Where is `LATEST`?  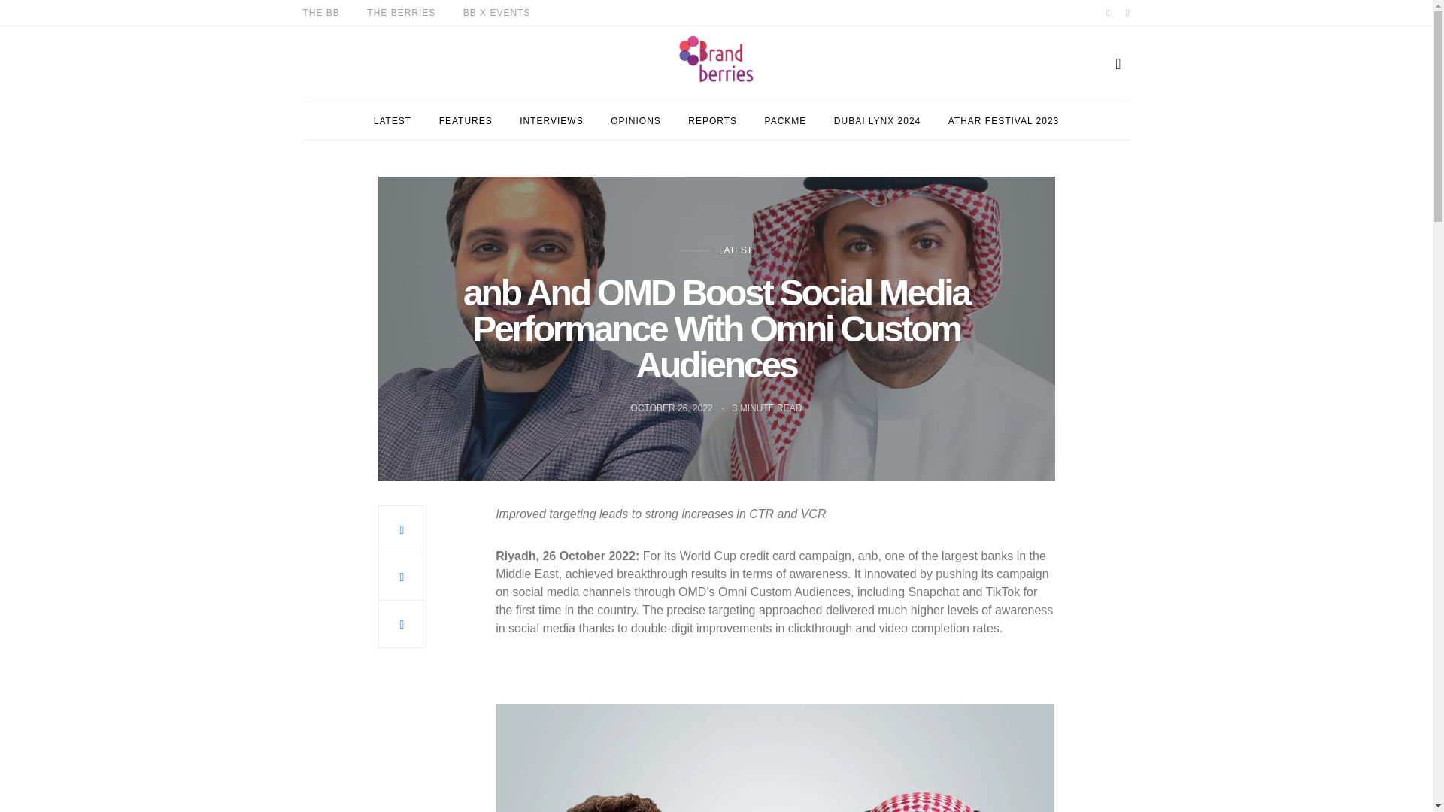
LATEST is located at coordinates (736, 250).